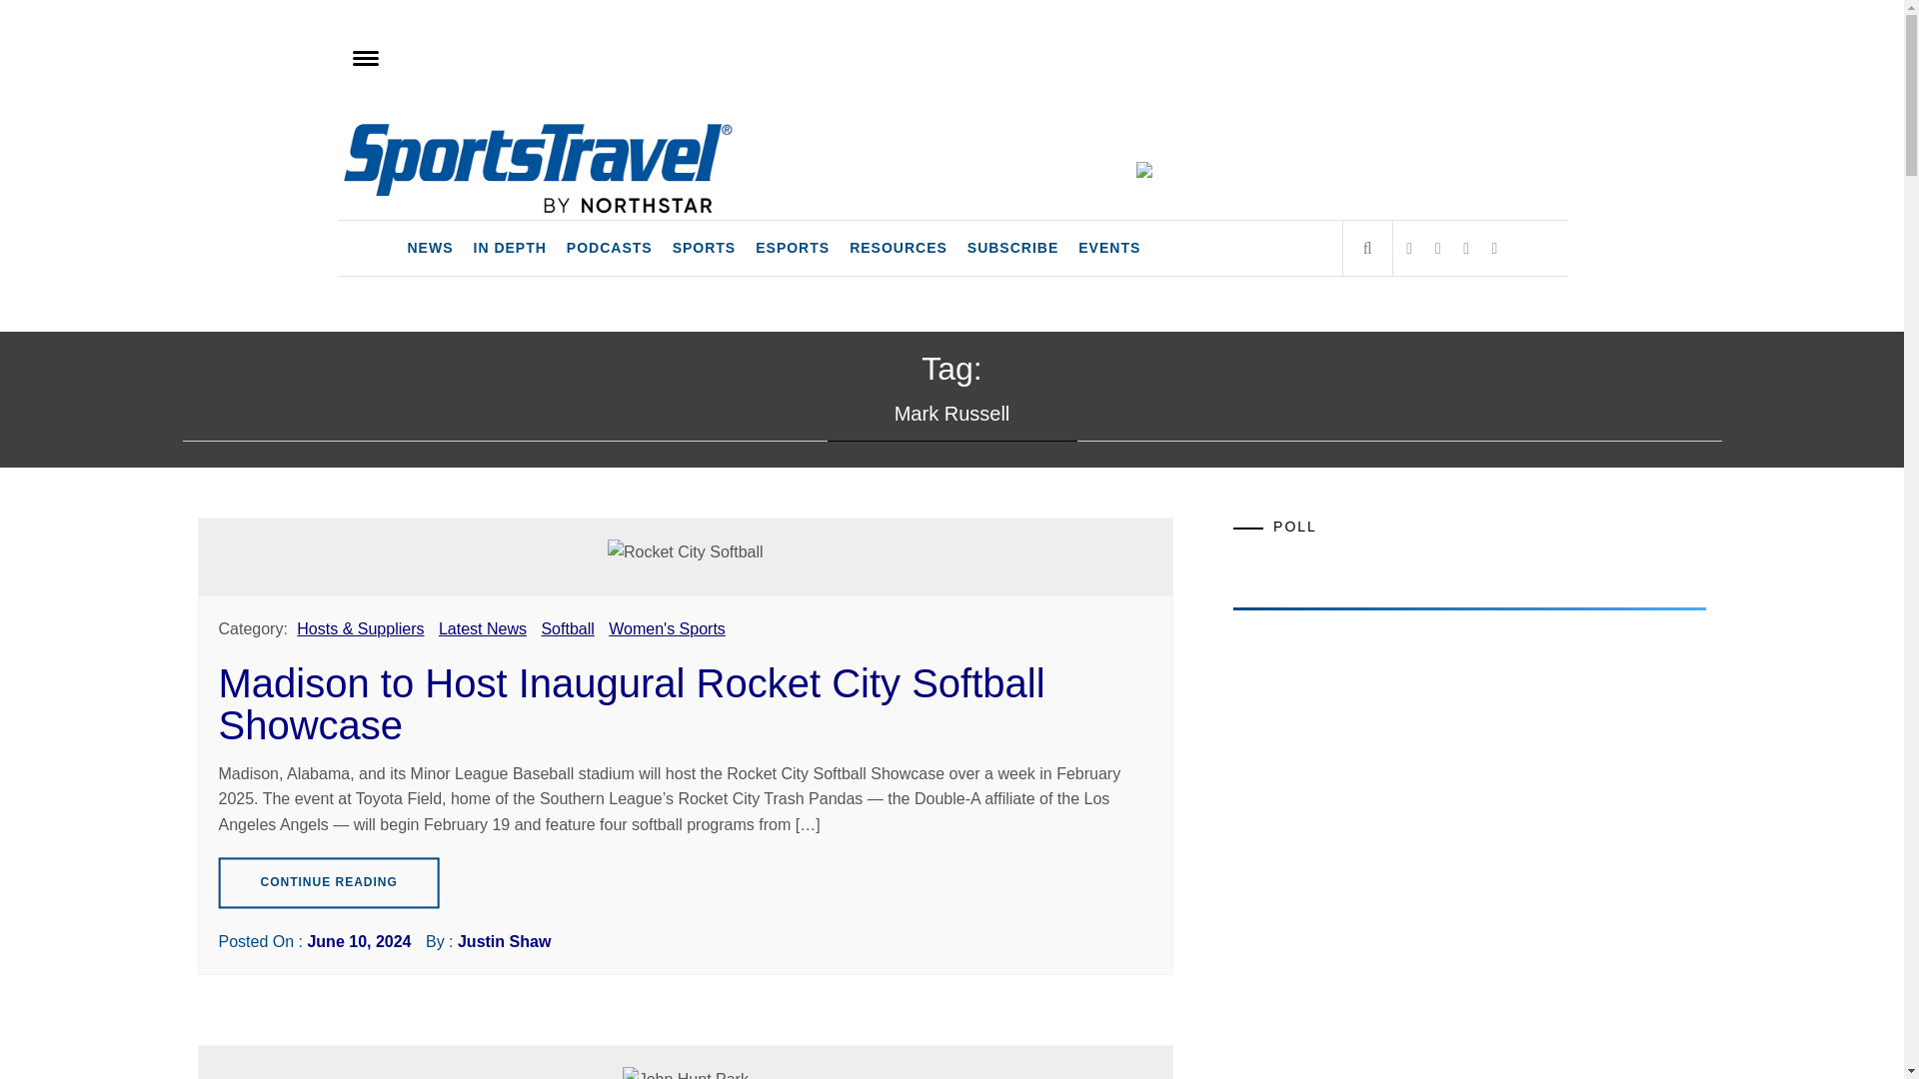  I want to click on SportsTravel, so click(467, 143).